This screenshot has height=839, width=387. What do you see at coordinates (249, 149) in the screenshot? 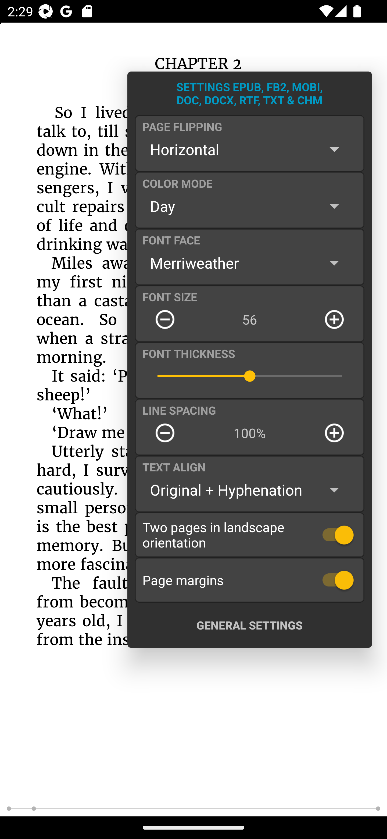
I see `Horizontal` at bounding box center [249, 149].